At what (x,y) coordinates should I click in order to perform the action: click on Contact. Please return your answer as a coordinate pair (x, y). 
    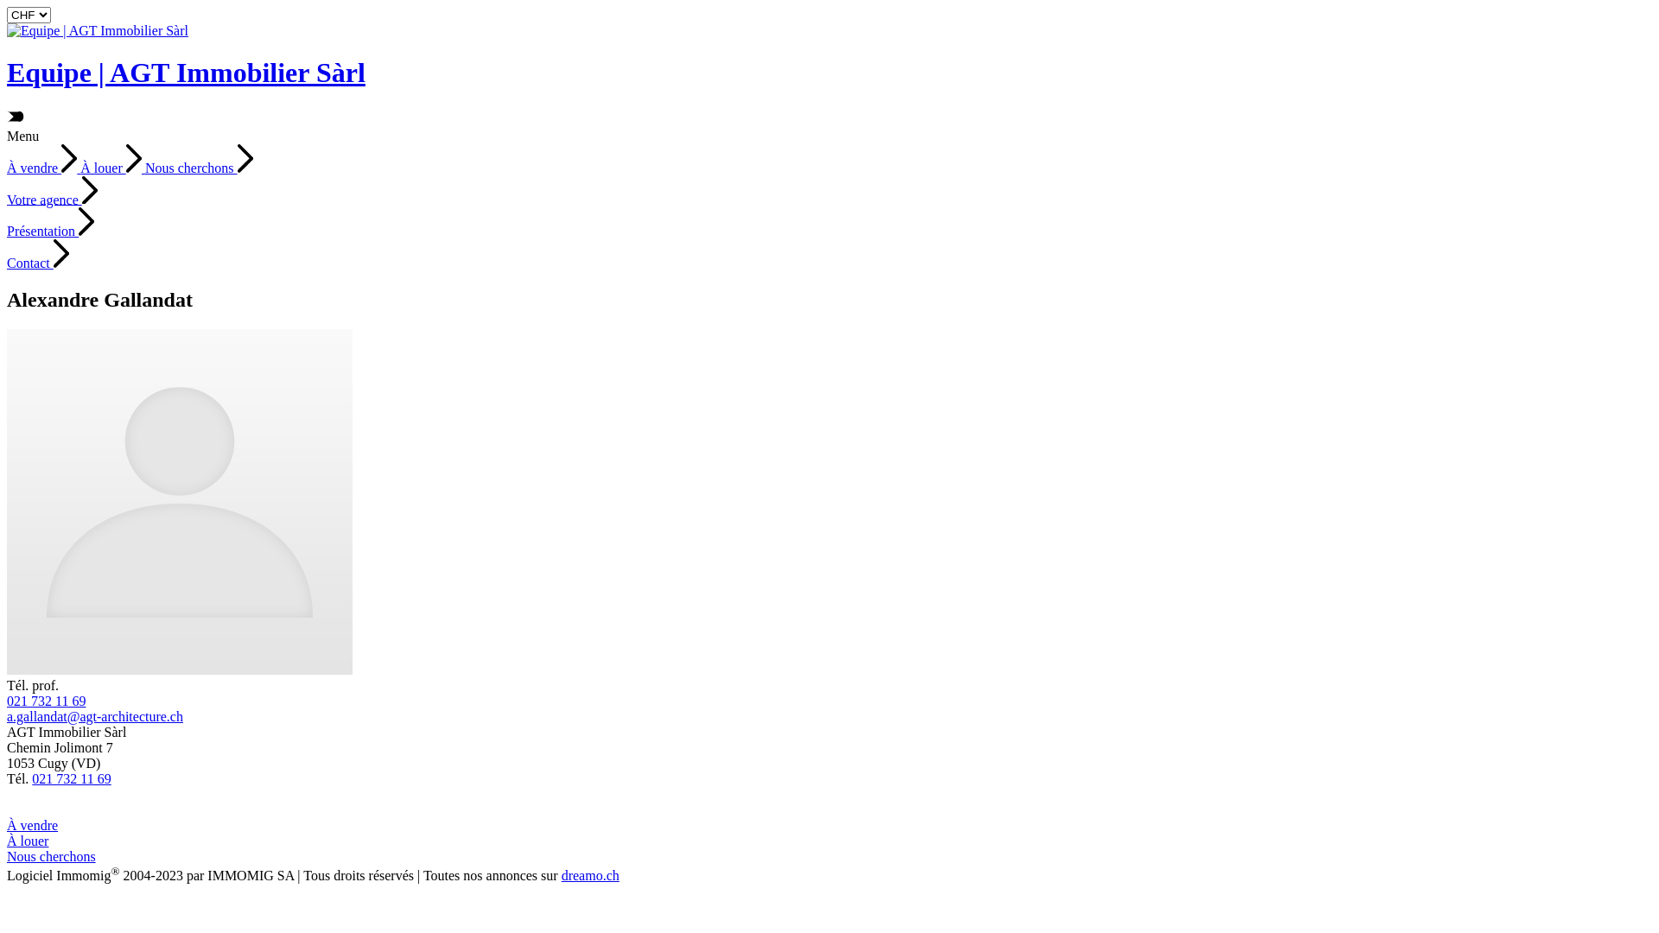
    Looking at the image, I should click on (38, 263).